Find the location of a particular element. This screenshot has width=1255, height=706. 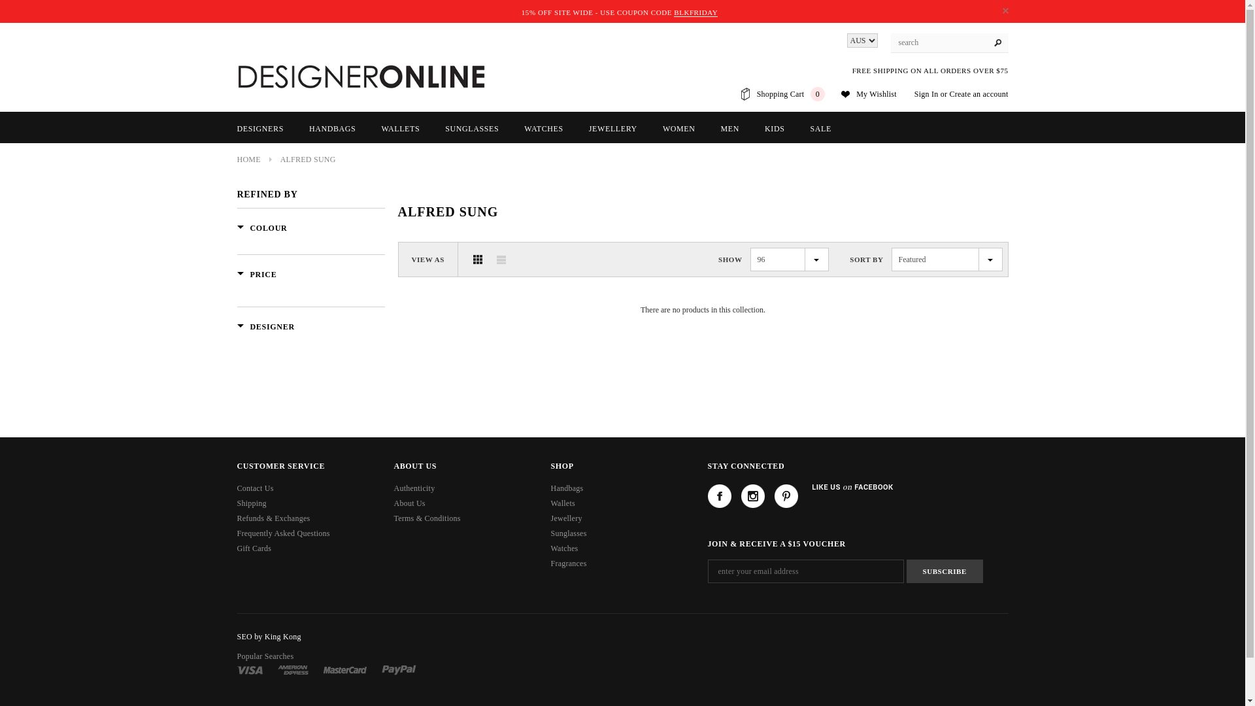

HOME is located at coordinates (248, 160).